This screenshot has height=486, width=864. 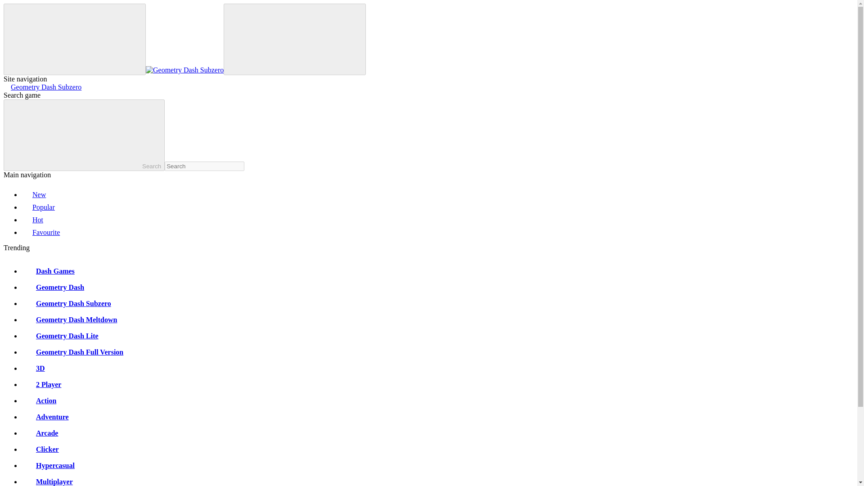 What do you see at coordinates (60, 336) in the screenshot?
I see `Geometry Dash Lite` at bounding box center [60, 336].